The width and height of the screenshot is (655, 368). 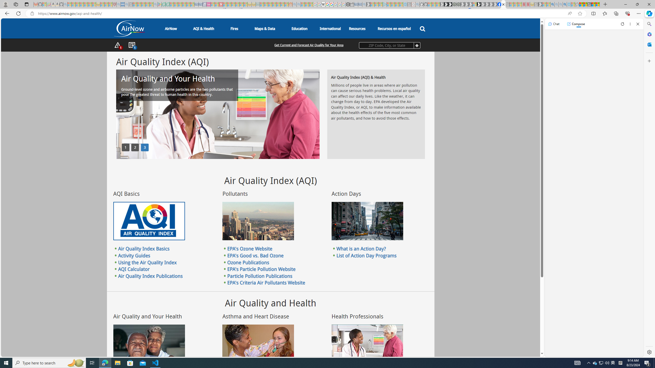 What do you see at coordinates (129, 28) in the screenshot?
I see `Air Now Logo` at bounding box center [129, 28].